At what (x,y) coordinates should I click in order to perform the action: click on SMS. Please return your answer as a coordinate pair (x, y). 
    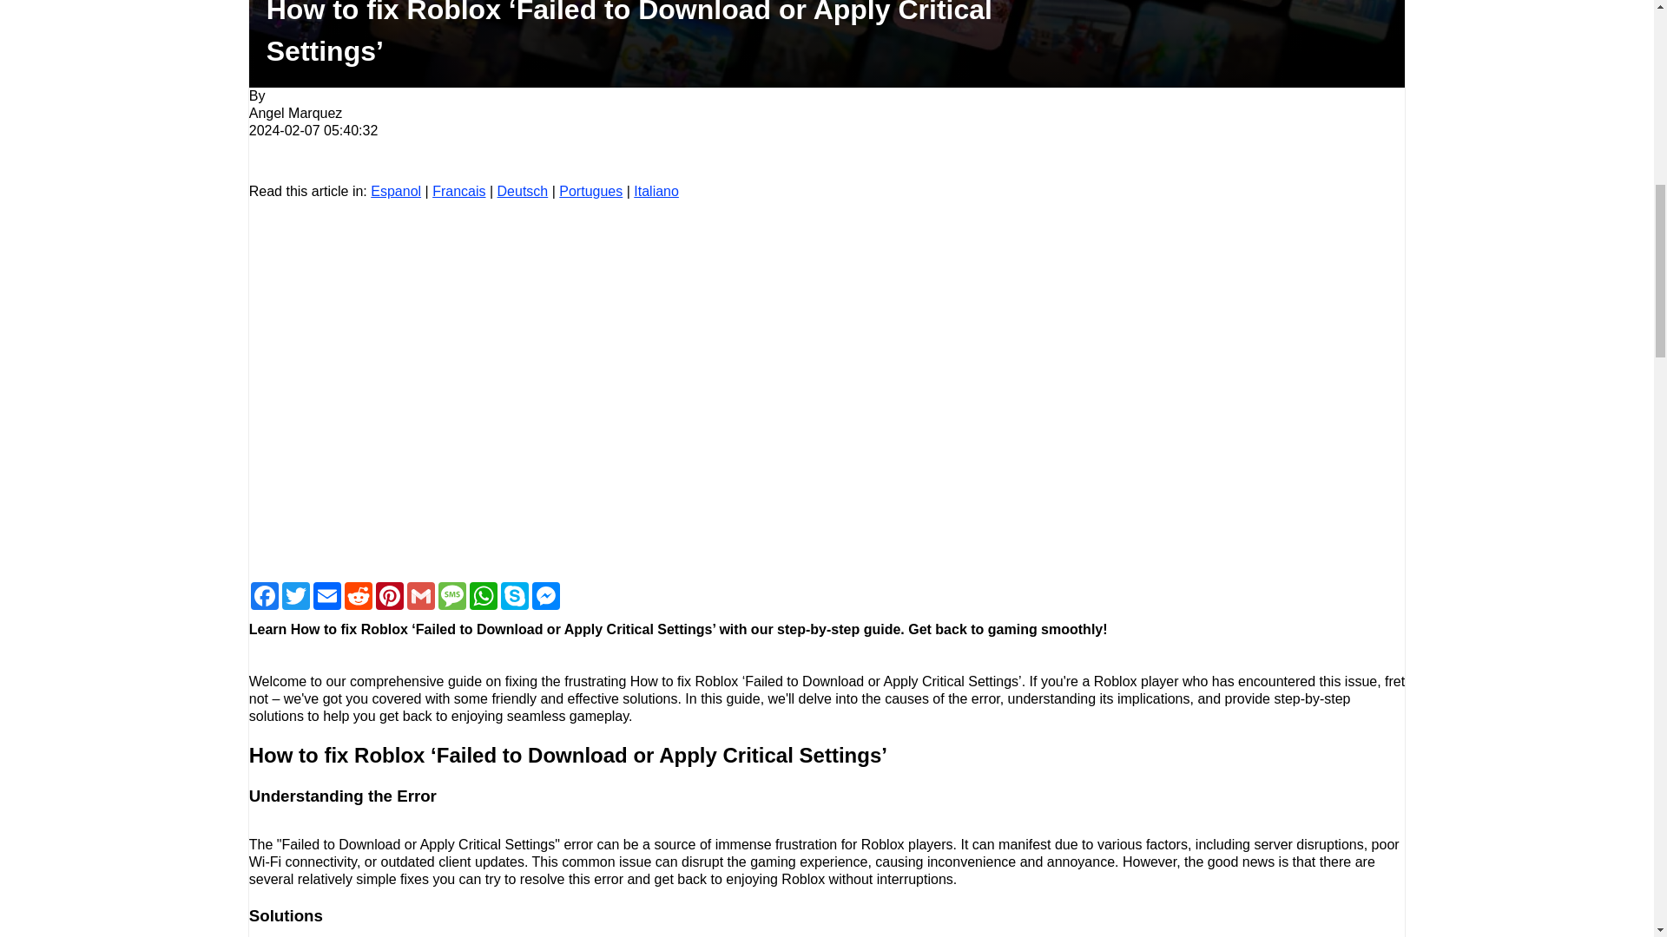
    Looking at the image, I should click on (452, 595).